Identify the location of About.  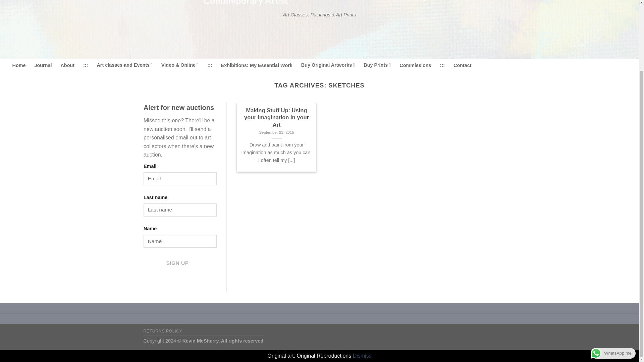
(67, 65).